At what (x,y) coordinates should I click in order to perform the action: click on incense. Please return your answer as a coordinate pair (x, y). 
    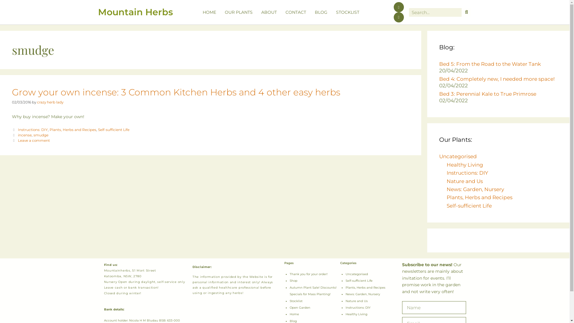
    Looking at the image, I should click on (25, 135).